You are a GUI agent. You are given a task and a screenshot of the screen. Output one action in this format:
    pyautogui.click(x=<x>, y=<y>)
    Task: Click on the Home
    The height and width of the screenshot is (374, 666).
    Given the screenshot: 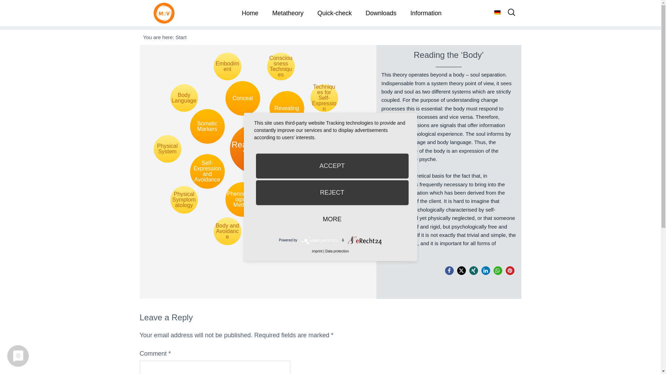 What is the action you would take?
    pyautogui.click(x=250, y=13)
    